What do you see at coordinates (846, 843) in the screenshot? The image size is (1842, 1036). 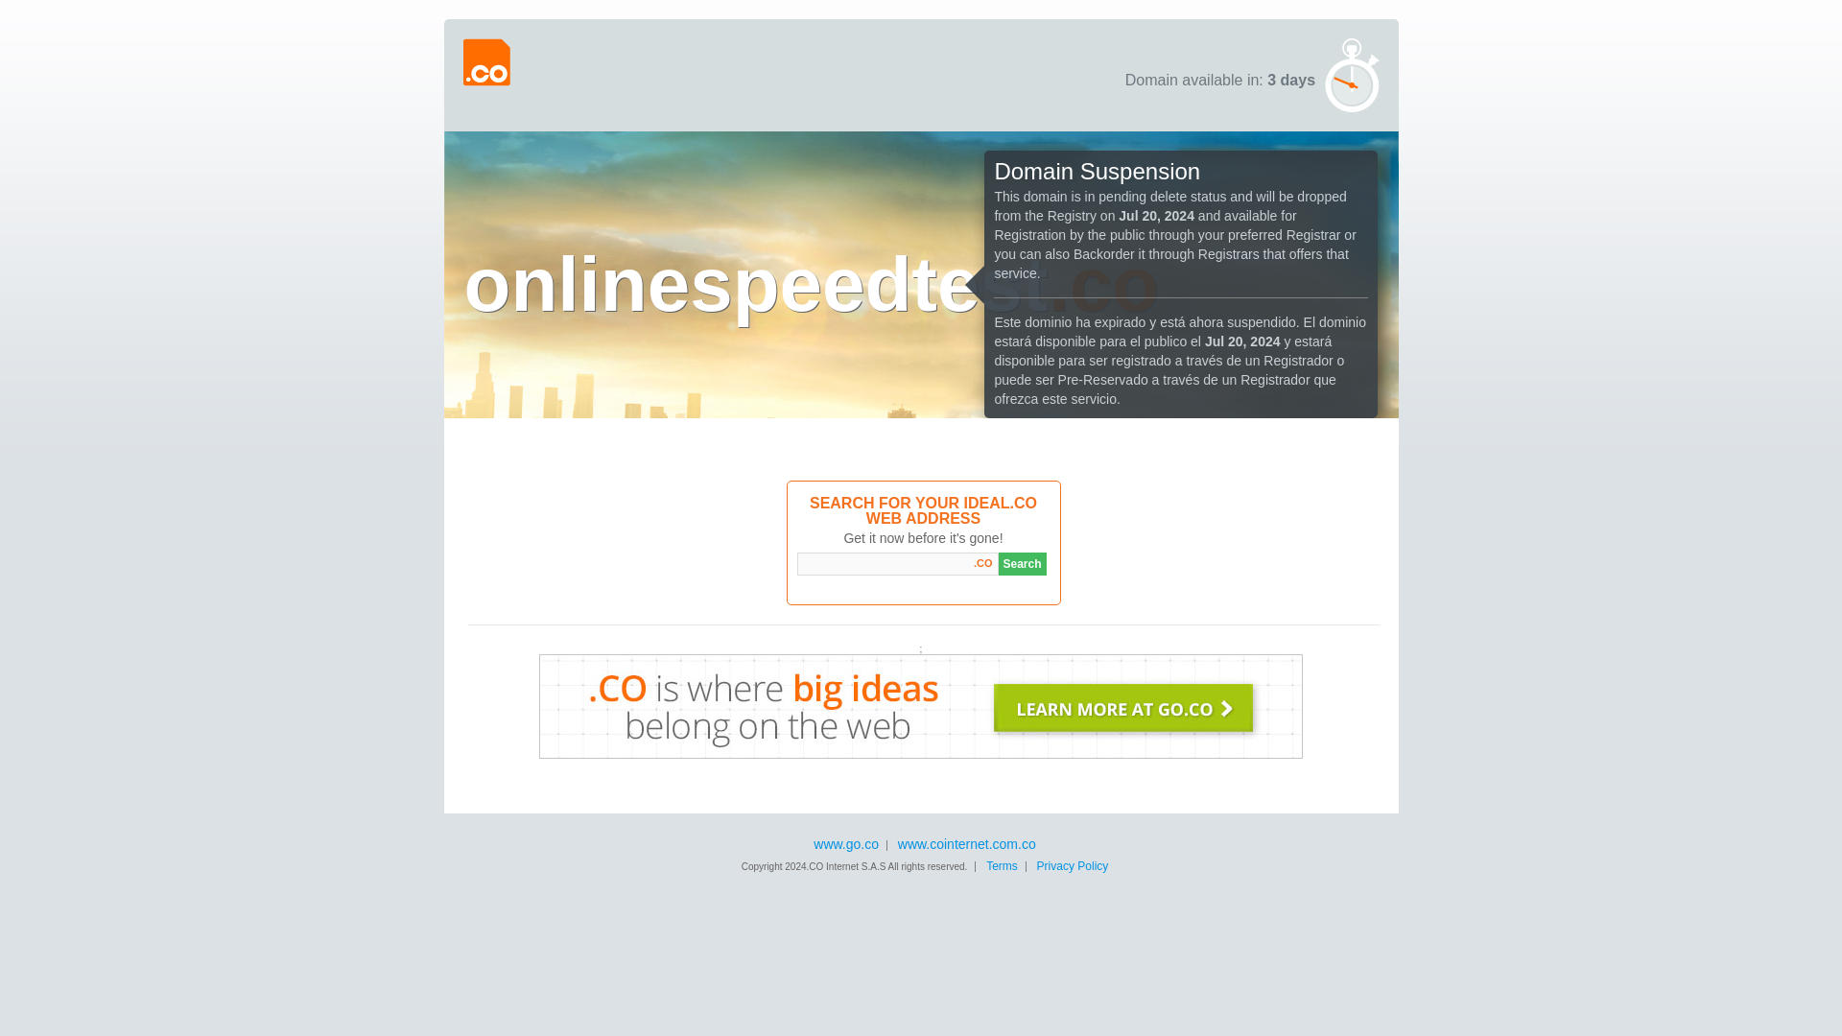 I see `www.go.co` at bounding box center [846, 843].